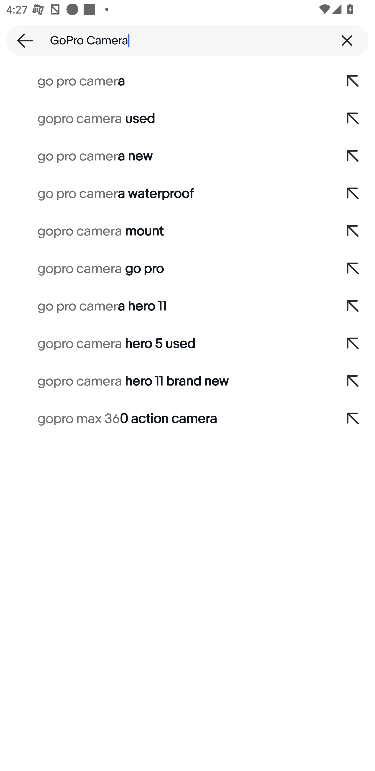 Image resolution: width=375 pixels, height=771 pixels. Describe the element at coordinates (166, 306) in the screenshot. I see `go pro camera hero 11` at that location.